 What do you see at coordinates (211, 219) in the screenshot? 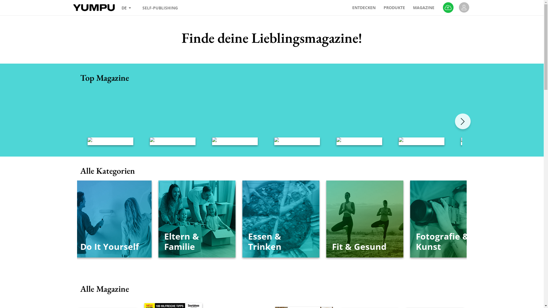
I see `Do It Yourself` at bounding box center [211, 219].